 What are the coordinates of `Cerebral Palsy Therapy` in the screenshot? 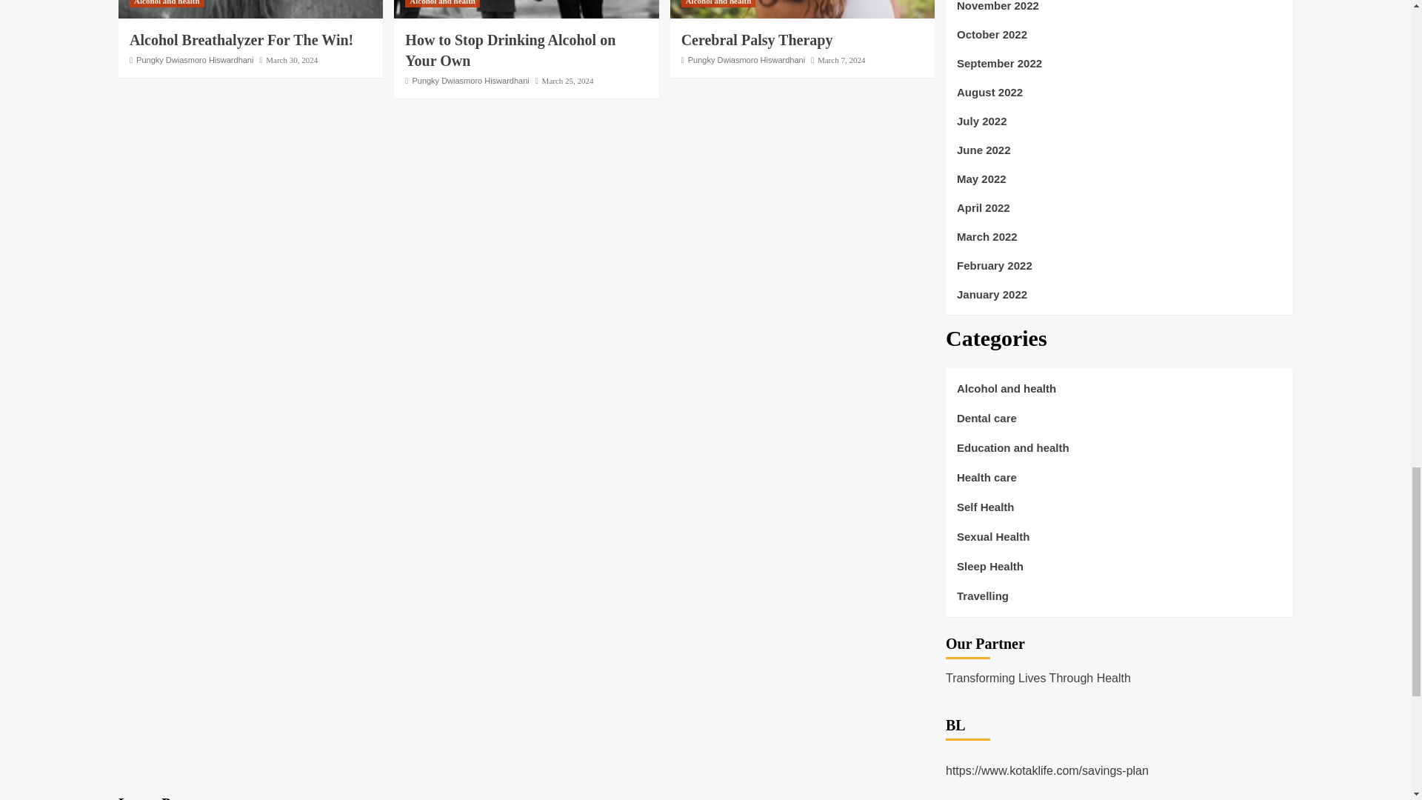 It's located at (801, 9).